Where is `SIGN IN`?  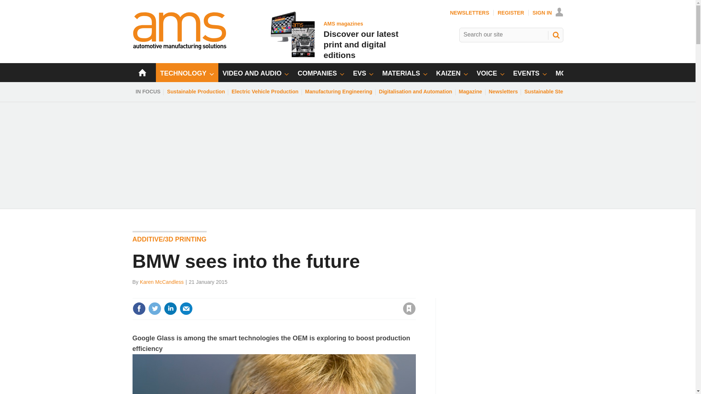
SIGN IN is located at coordinates (154, 309).